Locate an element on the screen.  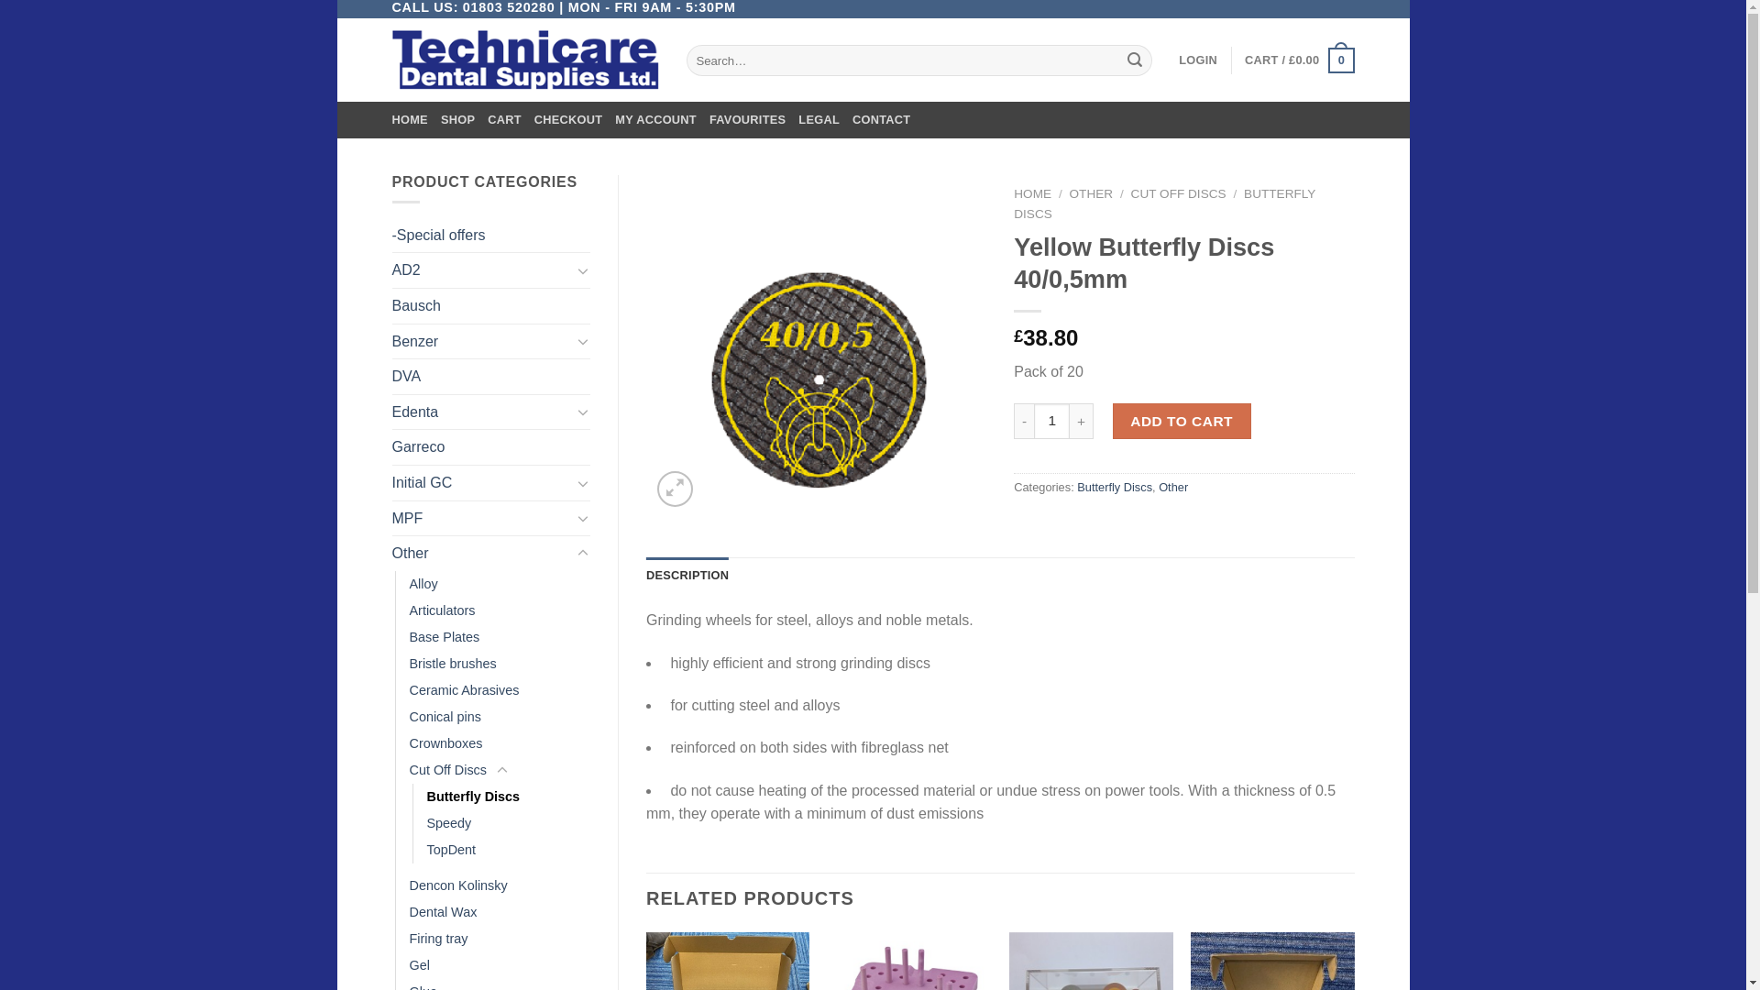
HOME is located at coordinates (1032, 194).